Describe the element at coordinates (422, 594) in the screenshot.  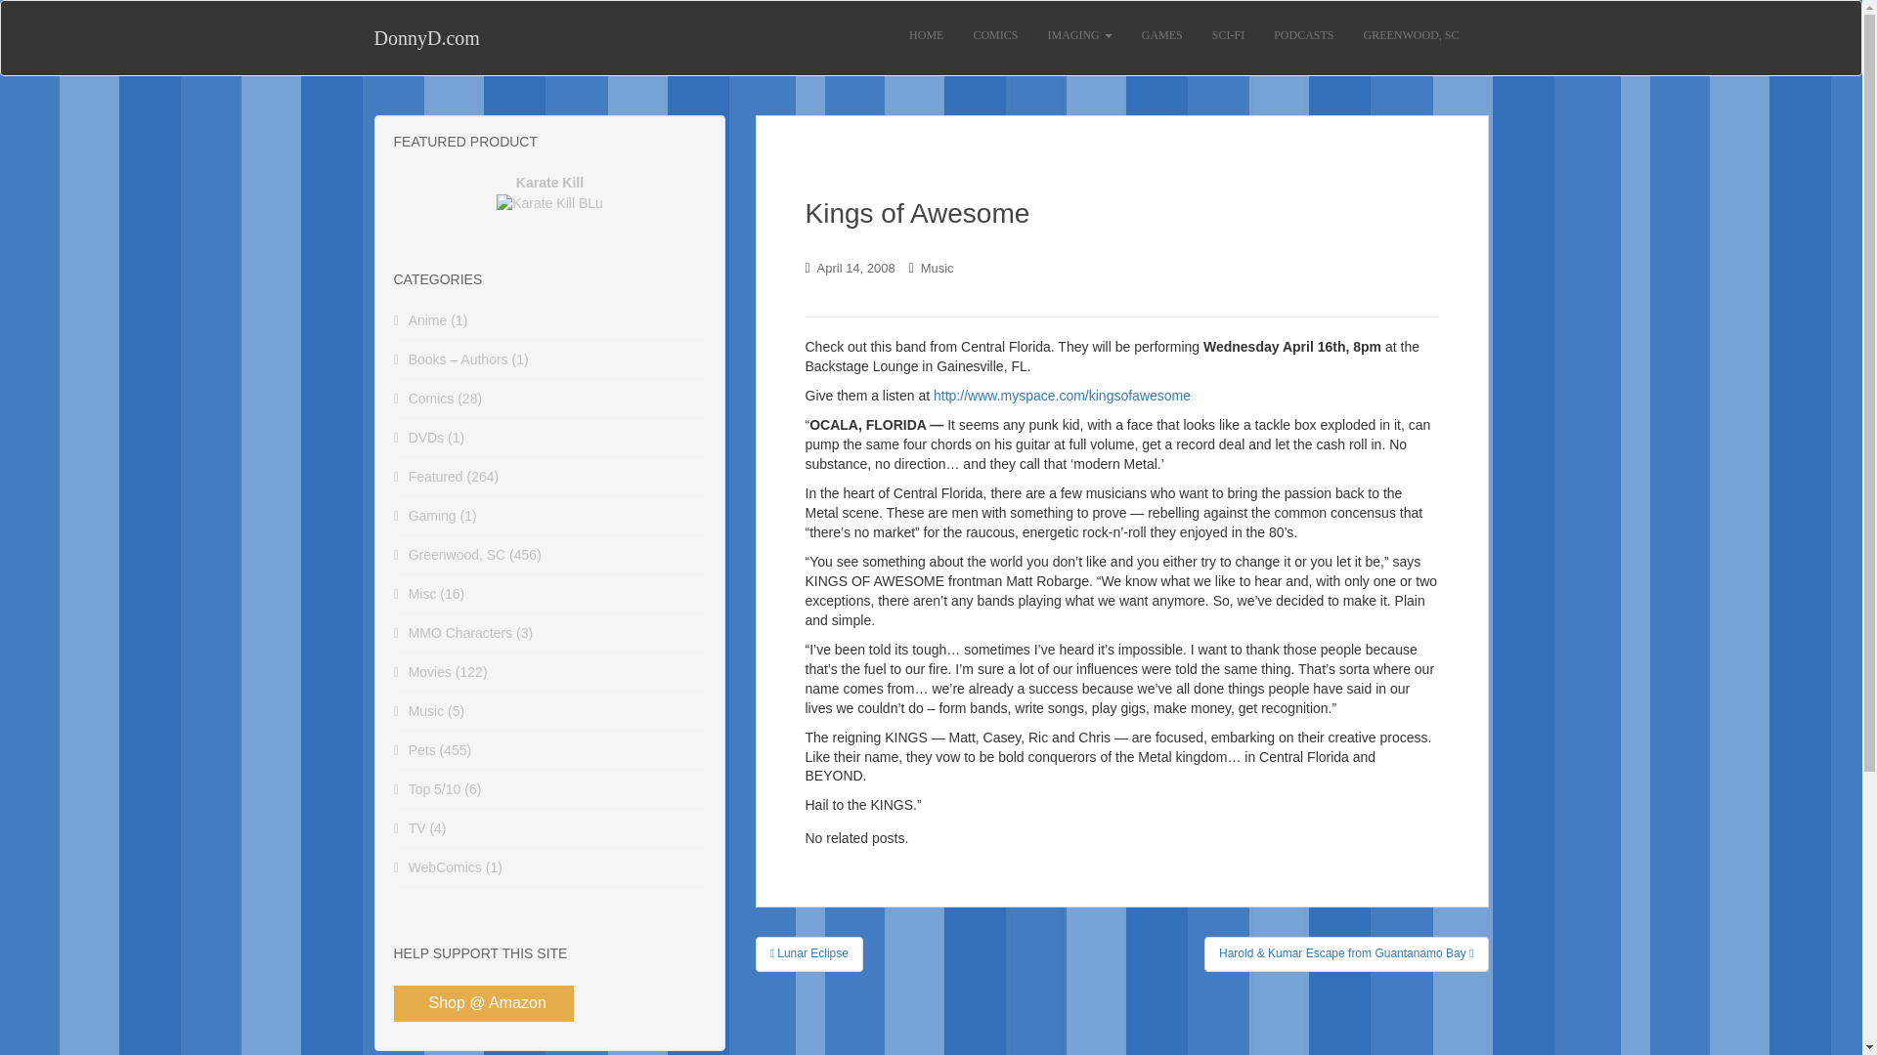
I see `Misc` at that location.